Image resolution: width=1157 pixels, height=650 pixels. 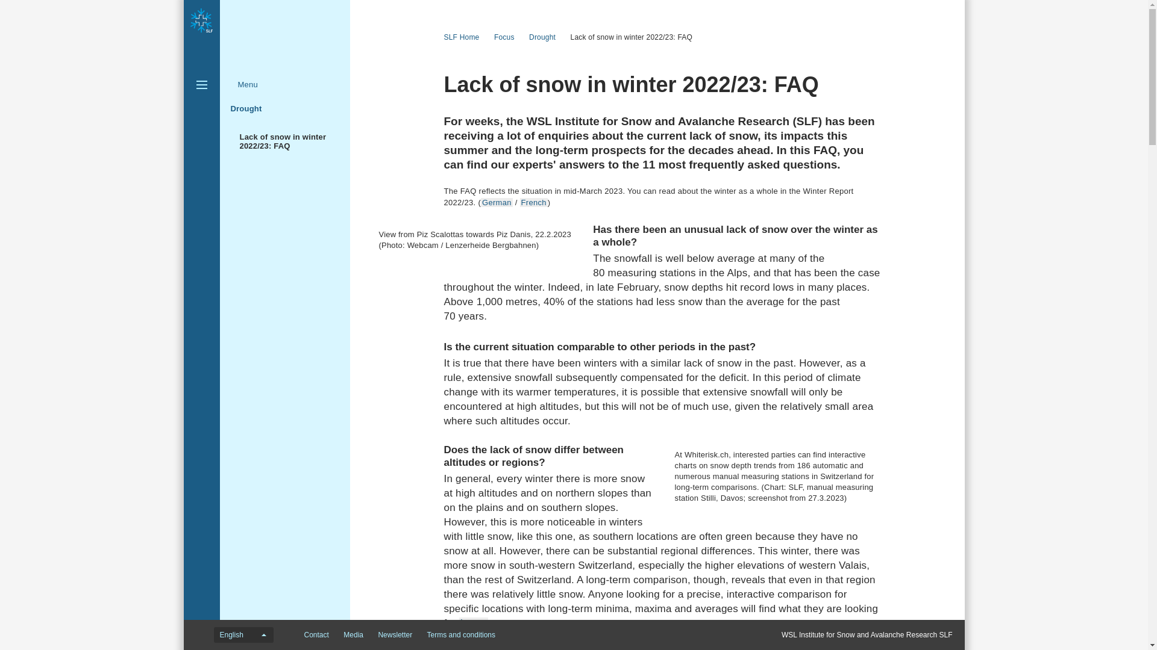 What do you see at coordinates (243, 635) in the screenshot?
I see `Change language` at bounding box center [243, 635].